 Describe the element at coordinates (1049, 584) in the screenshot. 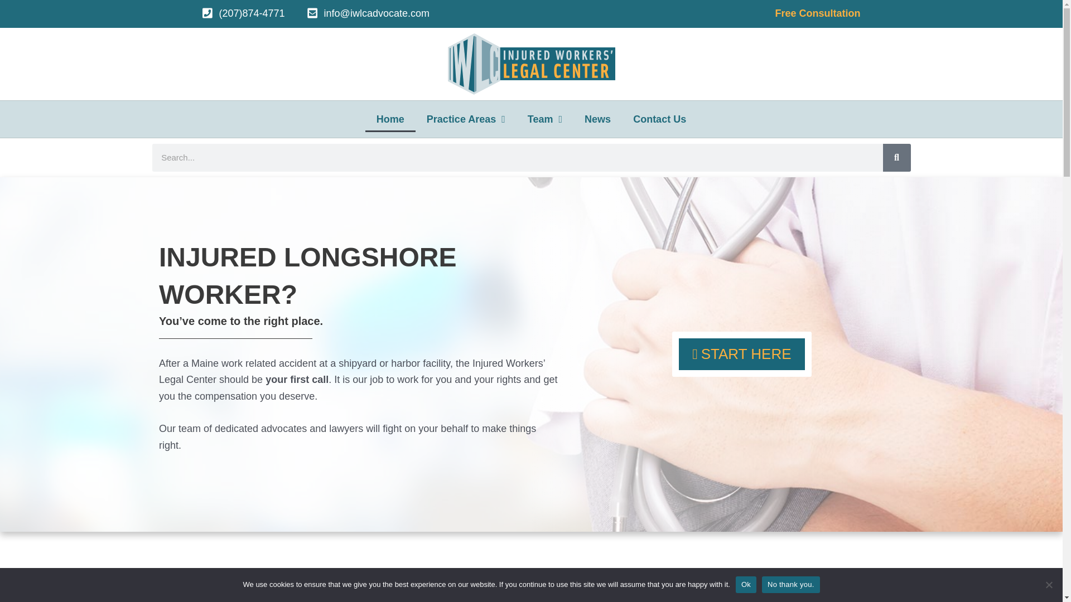

I see `No thank you.` at that location.